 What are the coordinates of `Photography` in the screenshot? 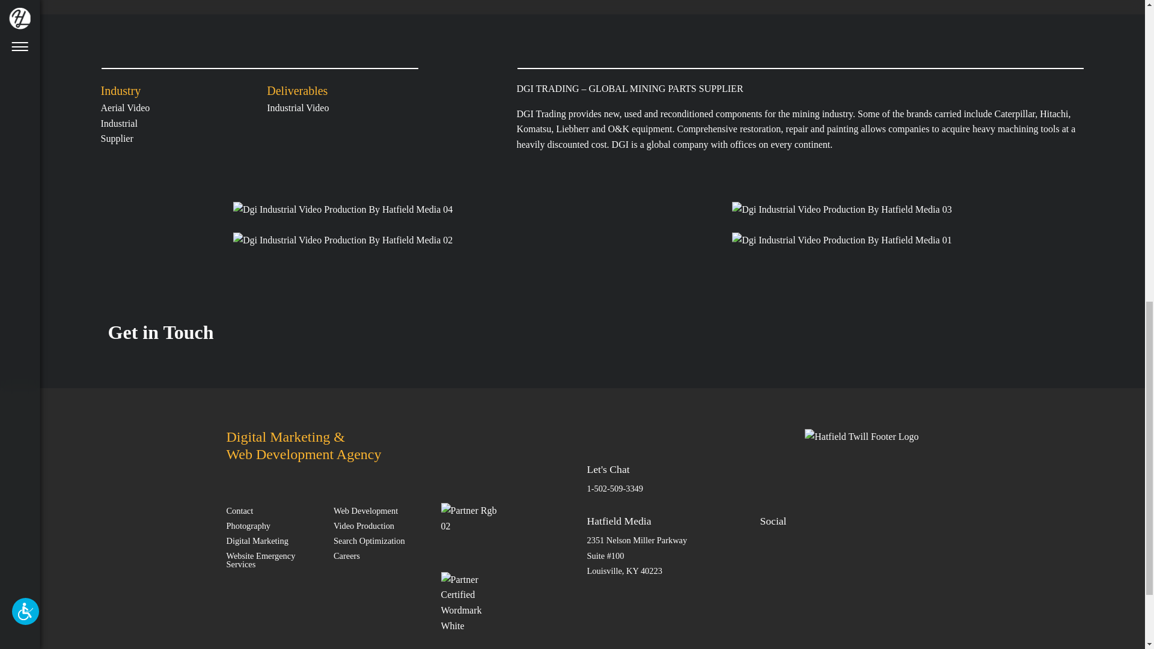 It's located at (273, 525).